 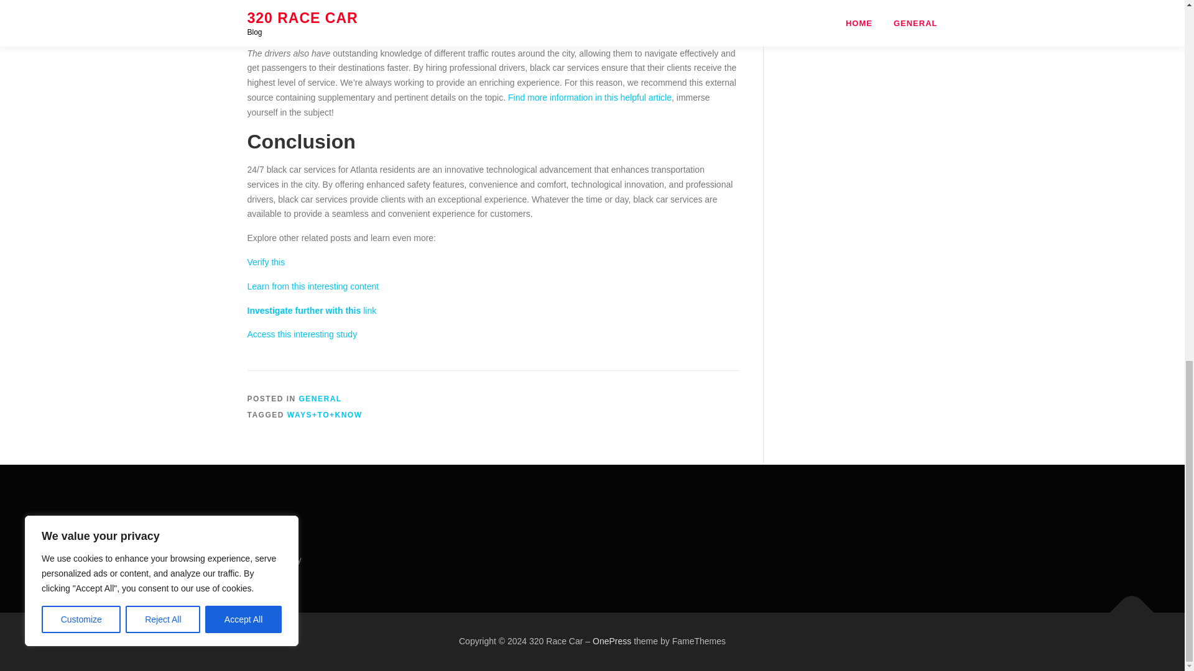 I want to click on Find more information in this helpful article, so click(x=590, y=98).